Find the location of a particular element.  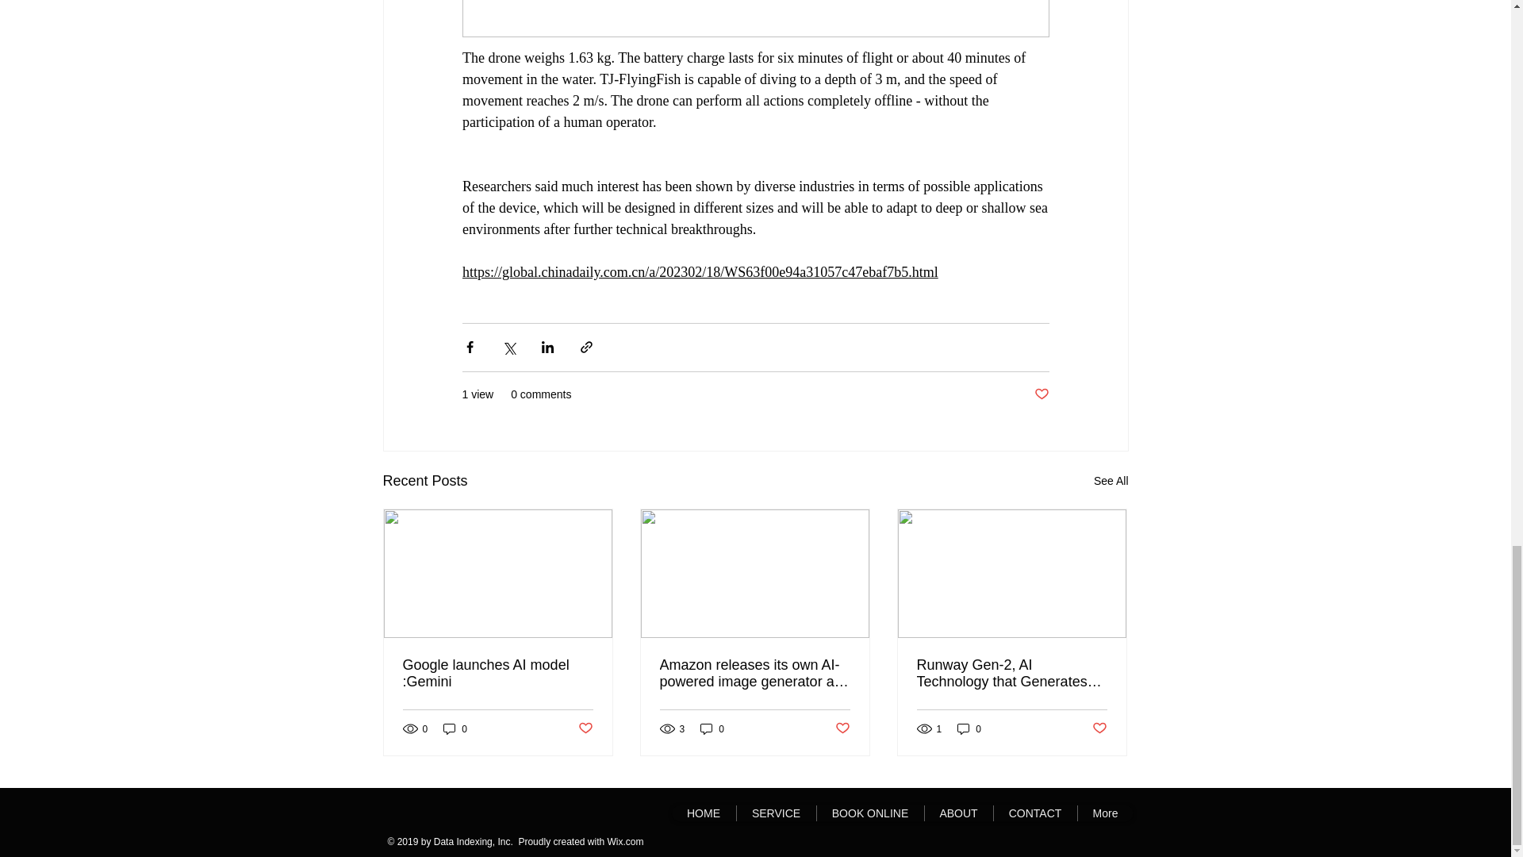

HOME is located at coordinates (703, 813).